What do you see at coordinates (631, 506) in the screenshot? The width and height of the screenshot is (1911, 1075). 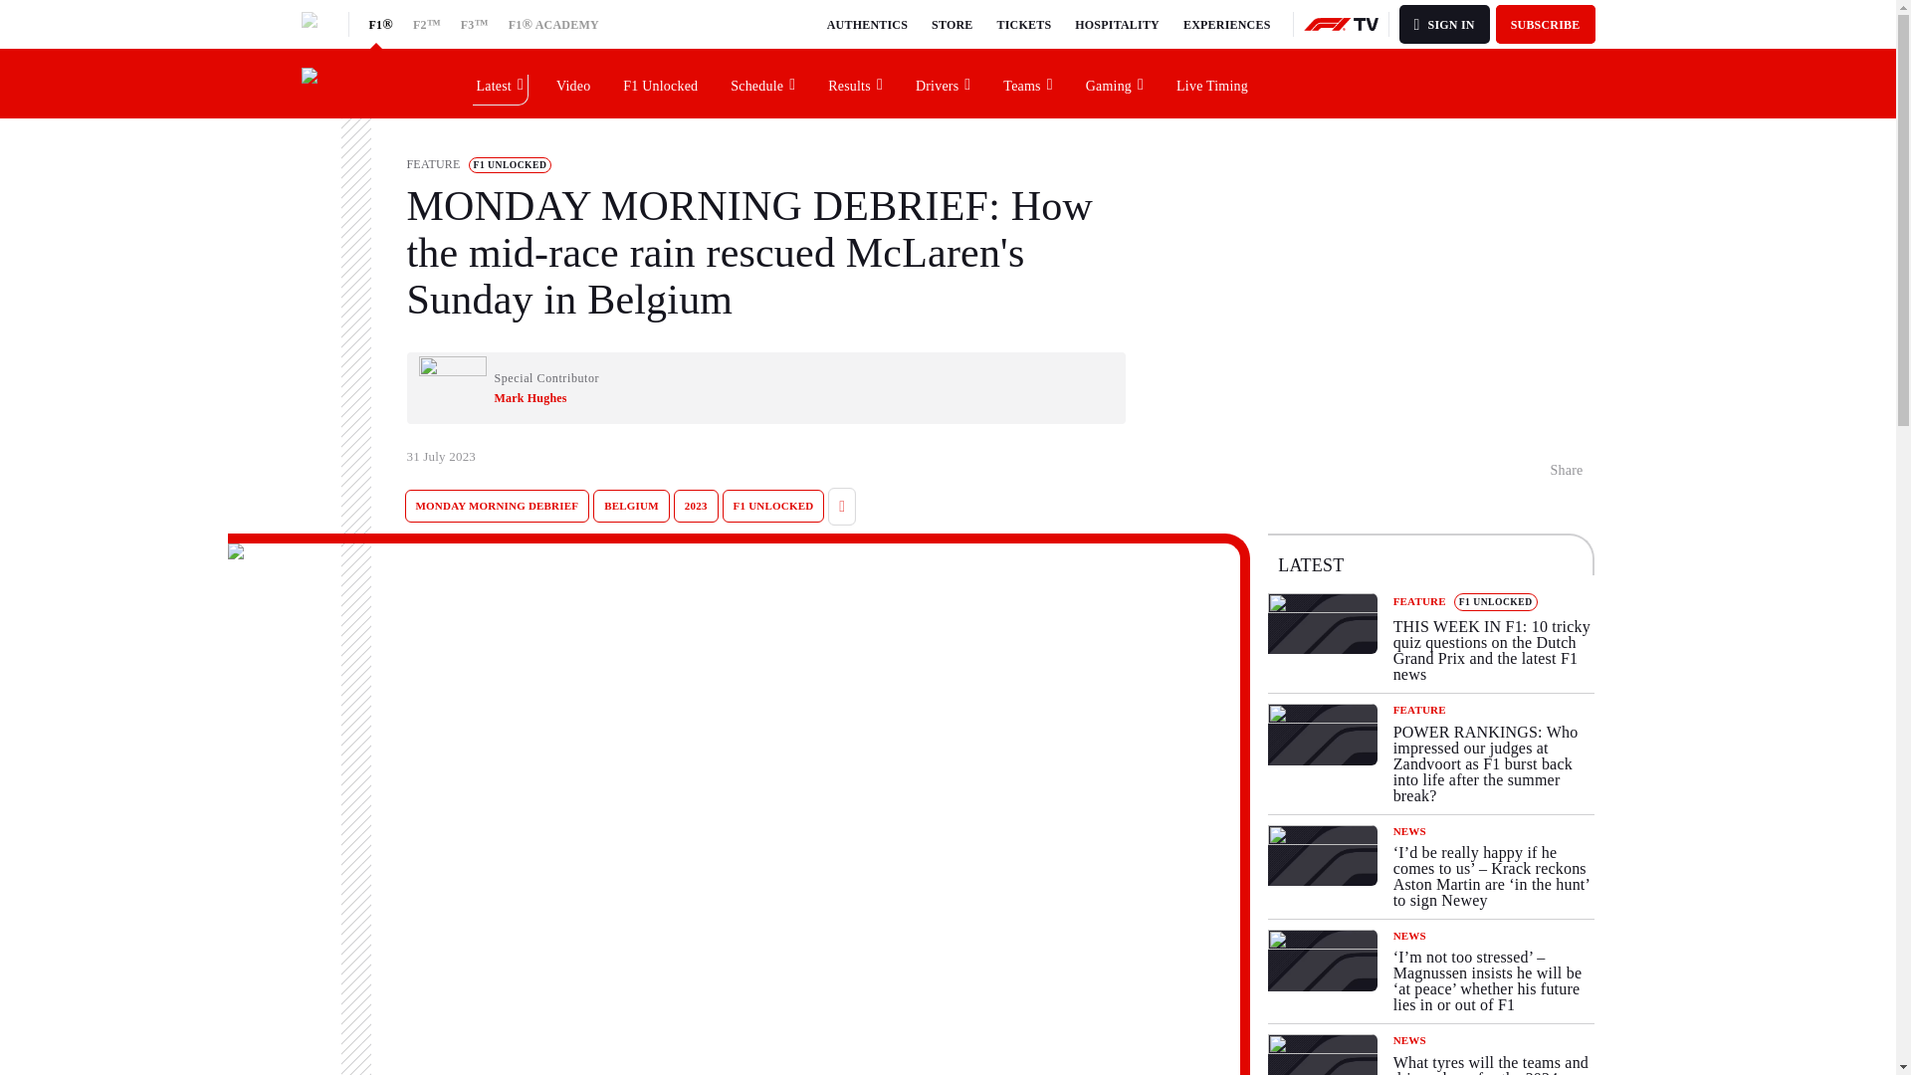 I see `BELGIUM` at bounding box center [631, 506].